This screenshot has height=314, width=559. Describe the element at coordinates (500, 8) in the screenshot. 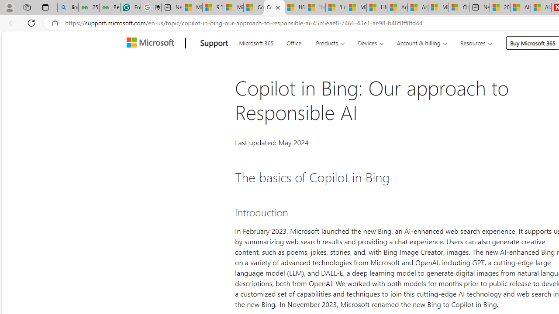

I see `20 Ways to Boost Your Protein Intake at Every Meal` at that location.